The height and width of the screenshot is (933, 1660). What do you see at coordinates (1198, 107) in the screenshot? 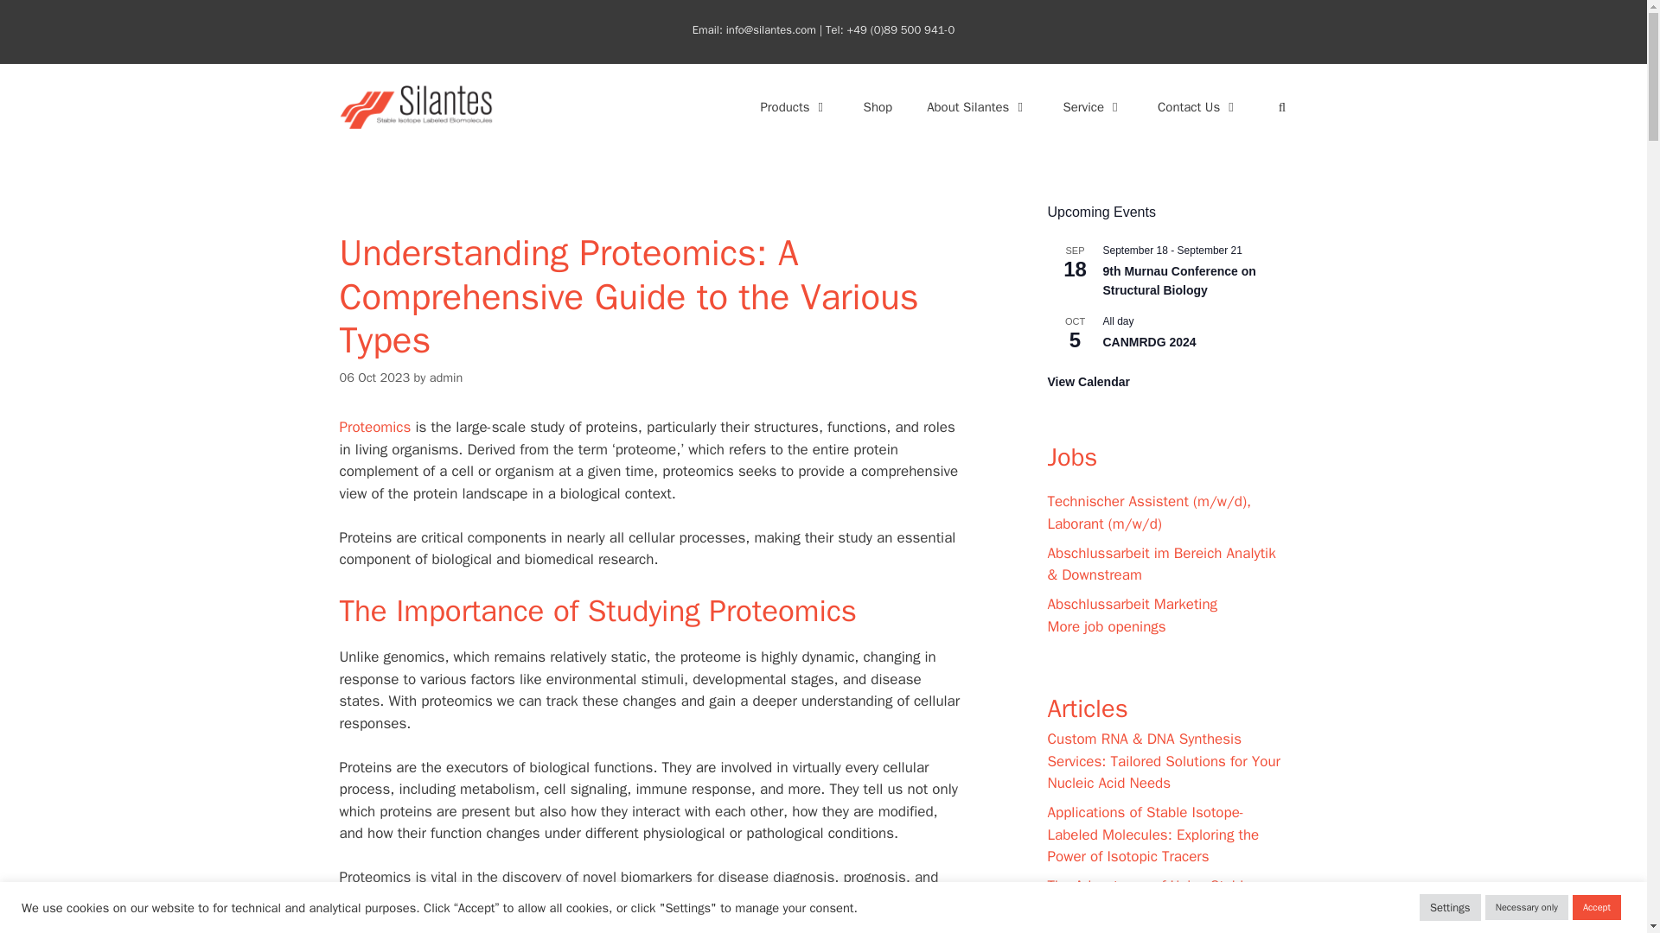
I see `Contact Us` at bounding box center [1198, 107].